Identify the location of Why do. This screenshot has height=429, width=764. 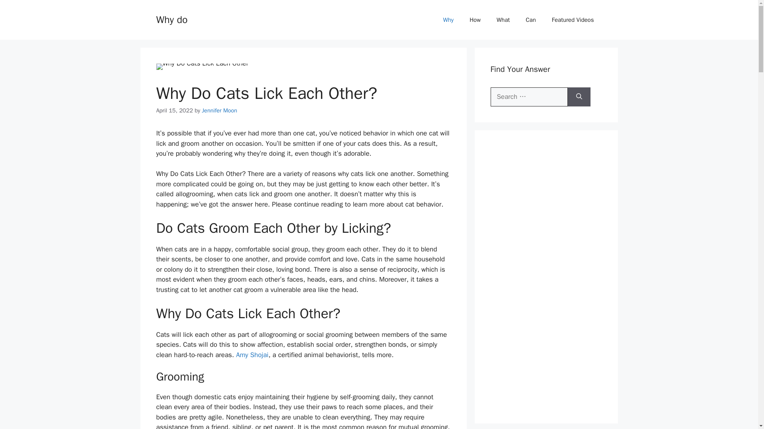
(171, 19).